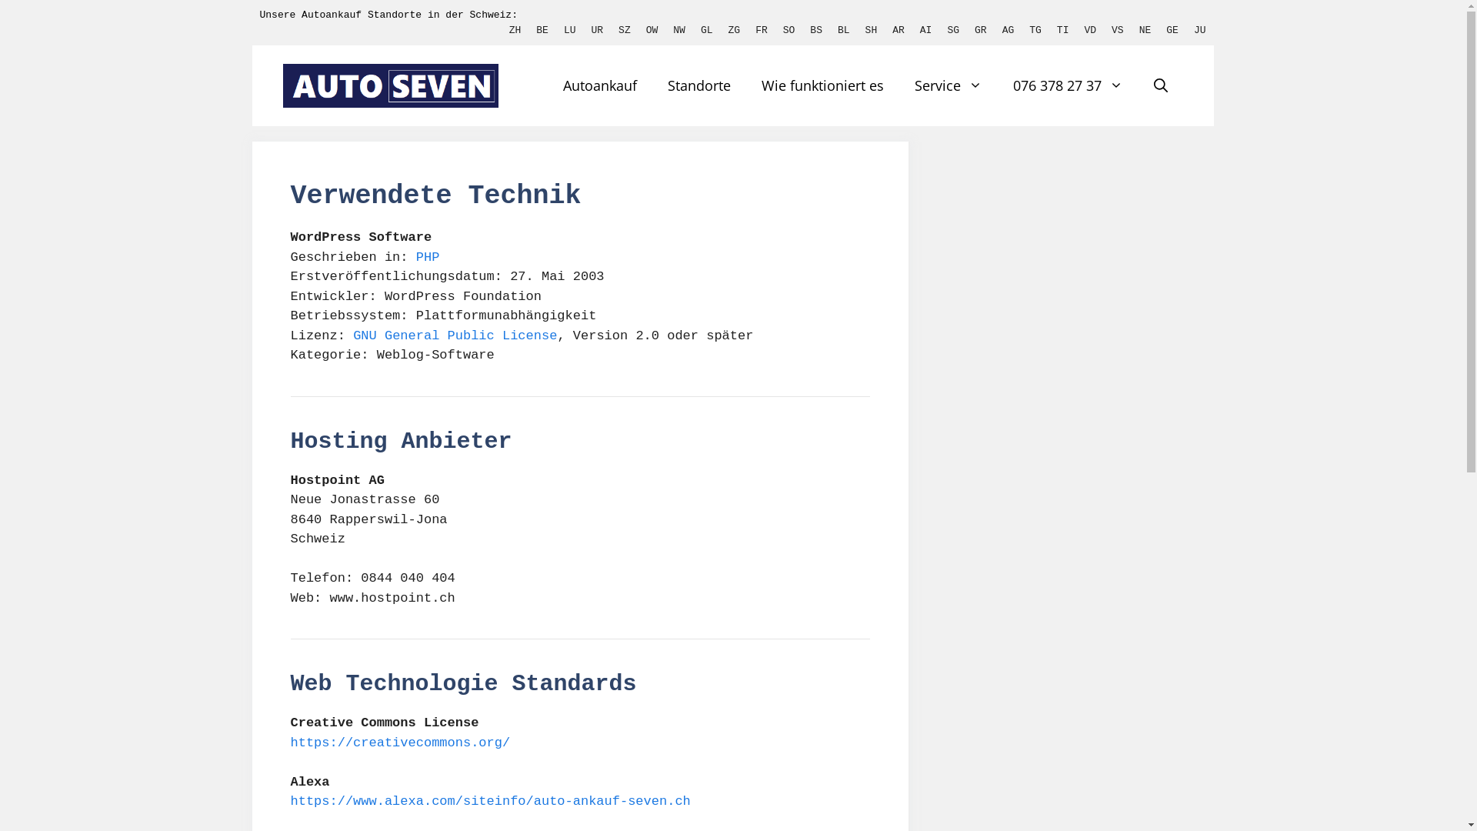 The image size is (1477, 831). I want to click on GL, so click(707, 31).